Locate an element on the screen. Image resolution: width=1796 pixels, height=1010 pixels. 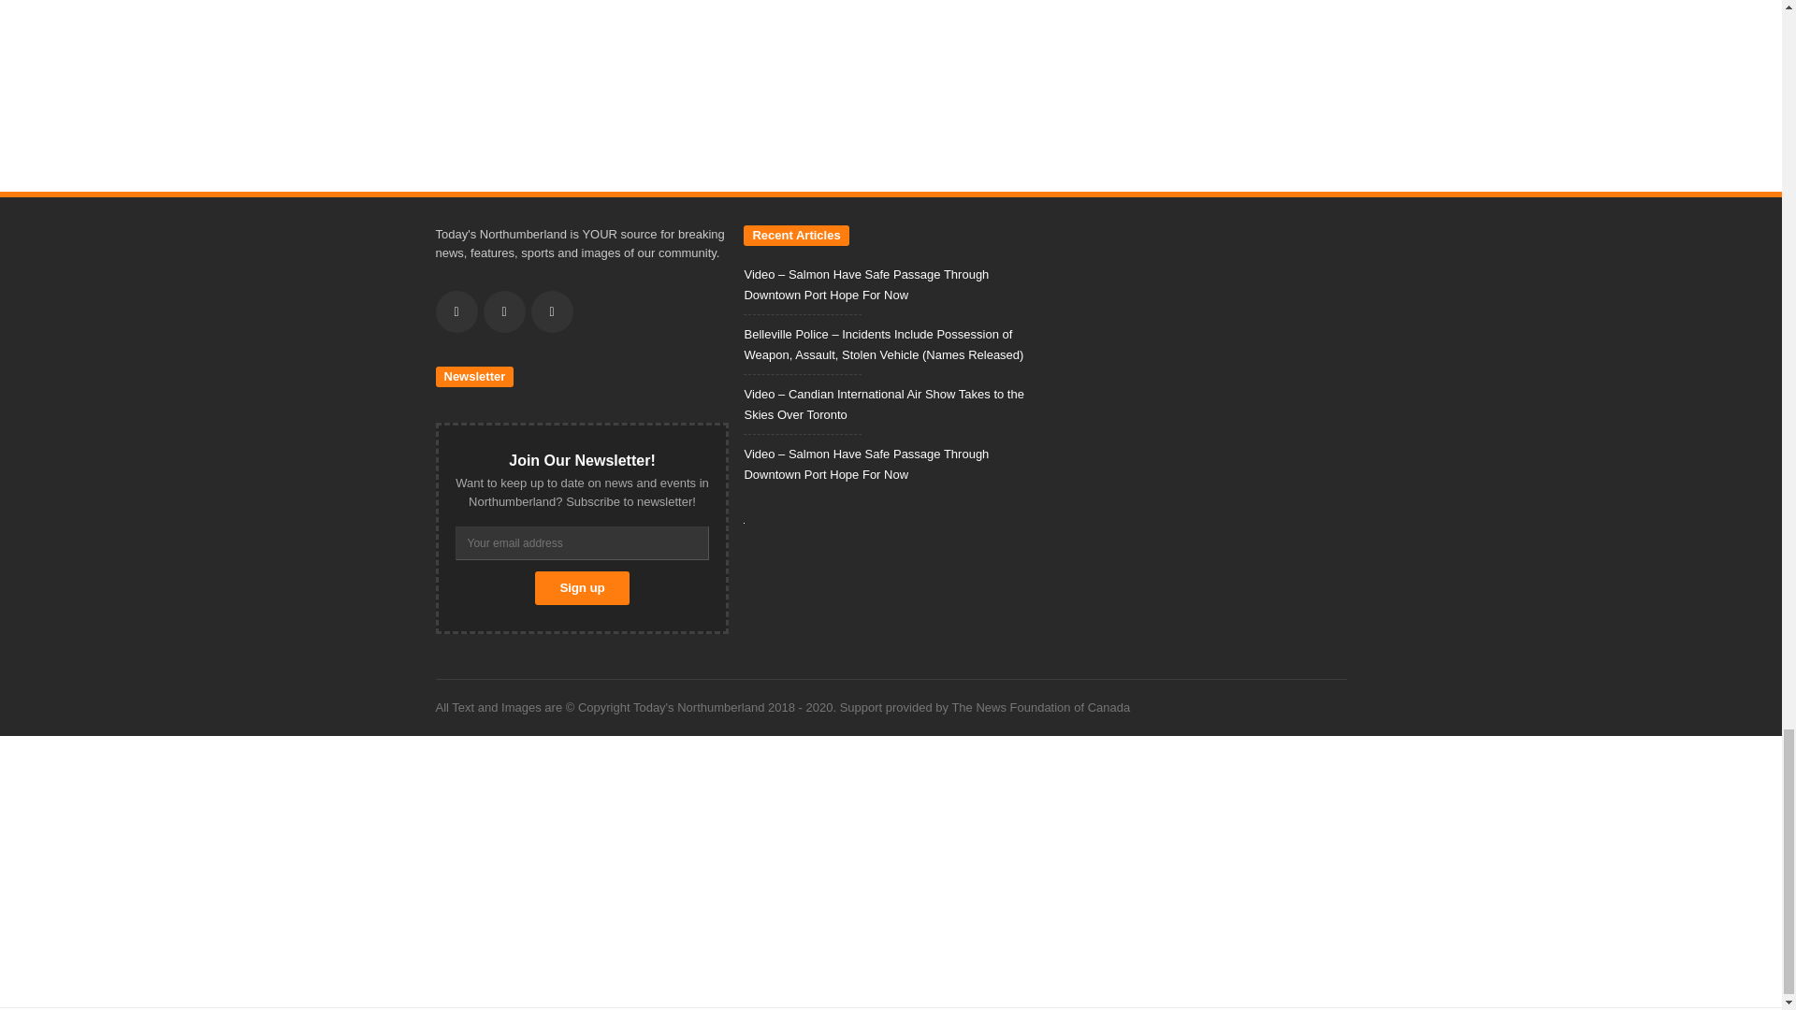
Twitter is located at coordinates (503, 312).